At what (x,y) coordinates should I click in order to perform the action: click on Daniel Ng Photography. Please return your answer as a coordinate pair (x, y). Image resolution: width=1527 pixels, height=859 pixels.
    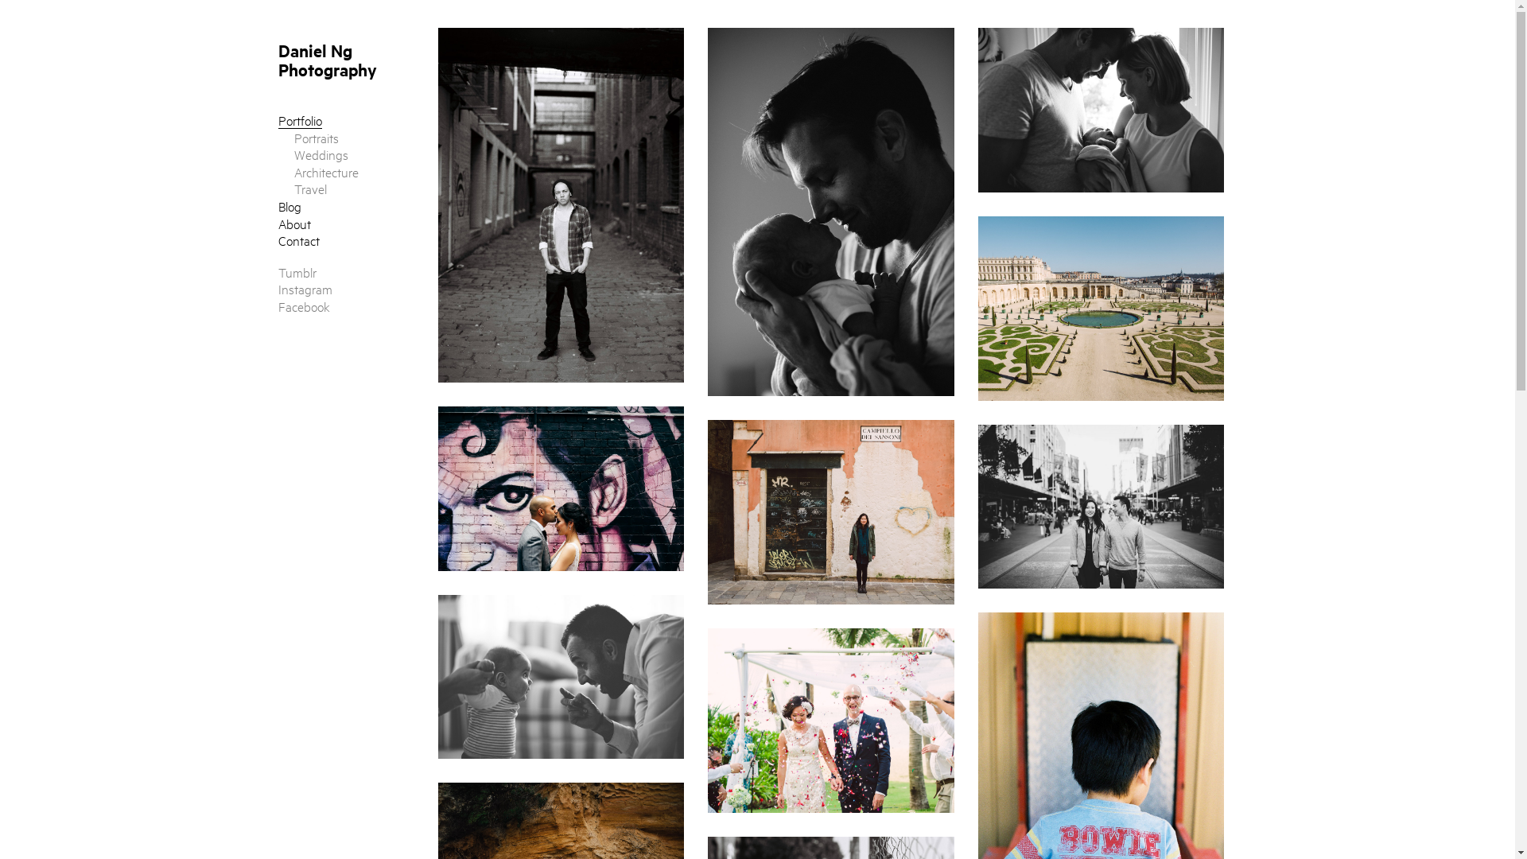
    Looking at the image, I should click on (328, 60).